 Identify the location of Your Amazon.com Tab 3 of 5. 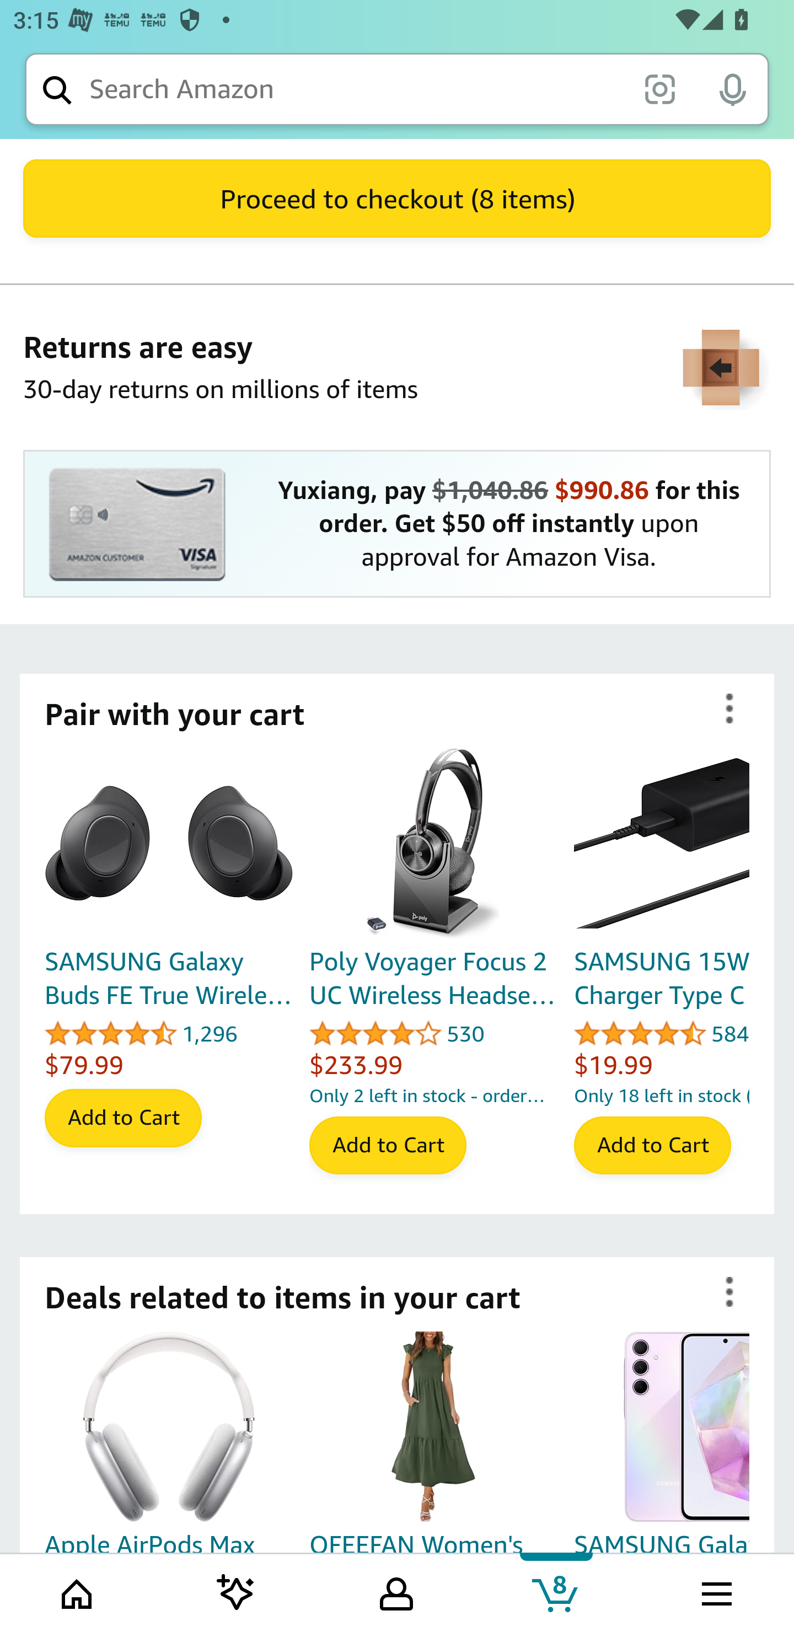
(396, 1592).